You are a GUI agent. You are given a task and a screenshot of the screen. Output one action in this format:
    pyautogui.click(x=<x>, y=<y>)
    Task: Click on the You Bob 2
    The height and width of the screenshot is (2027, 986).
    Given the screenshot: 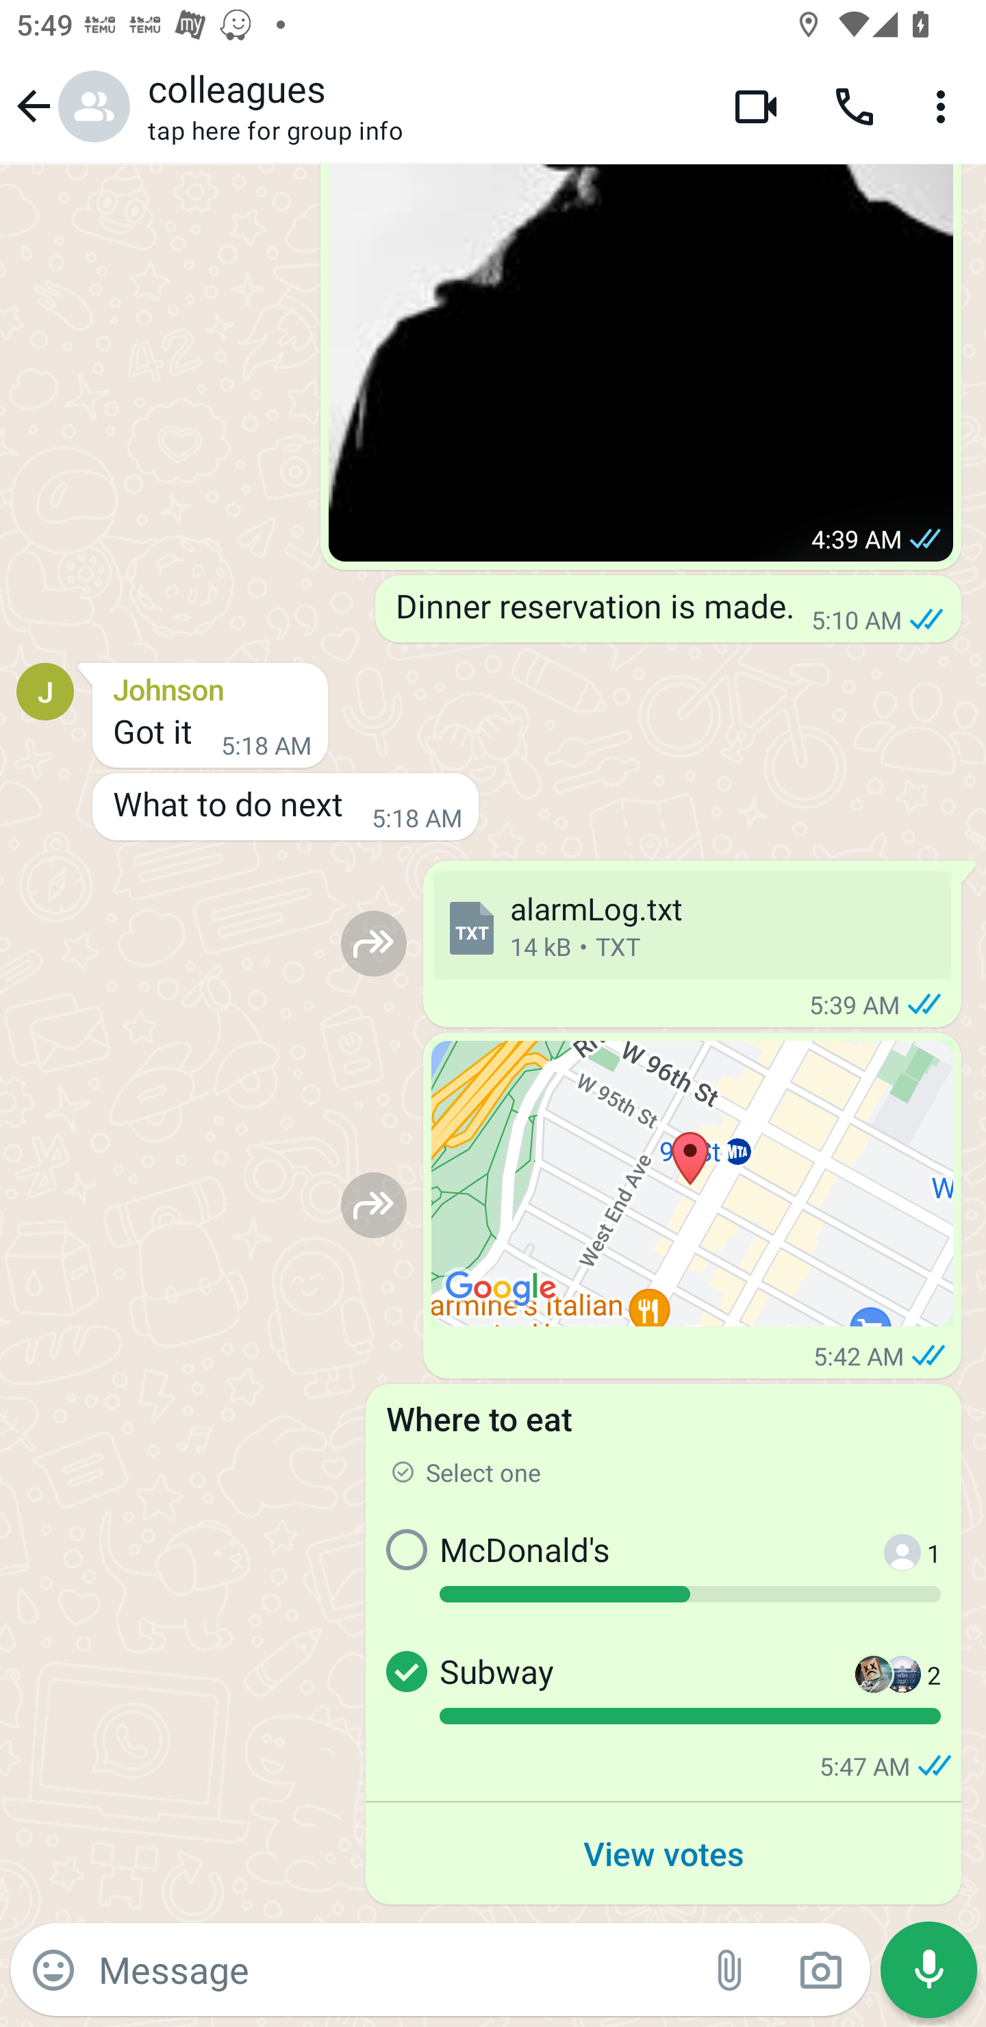 What is the action you would take?
    pyautogui.click(x=889, y=1691)
    